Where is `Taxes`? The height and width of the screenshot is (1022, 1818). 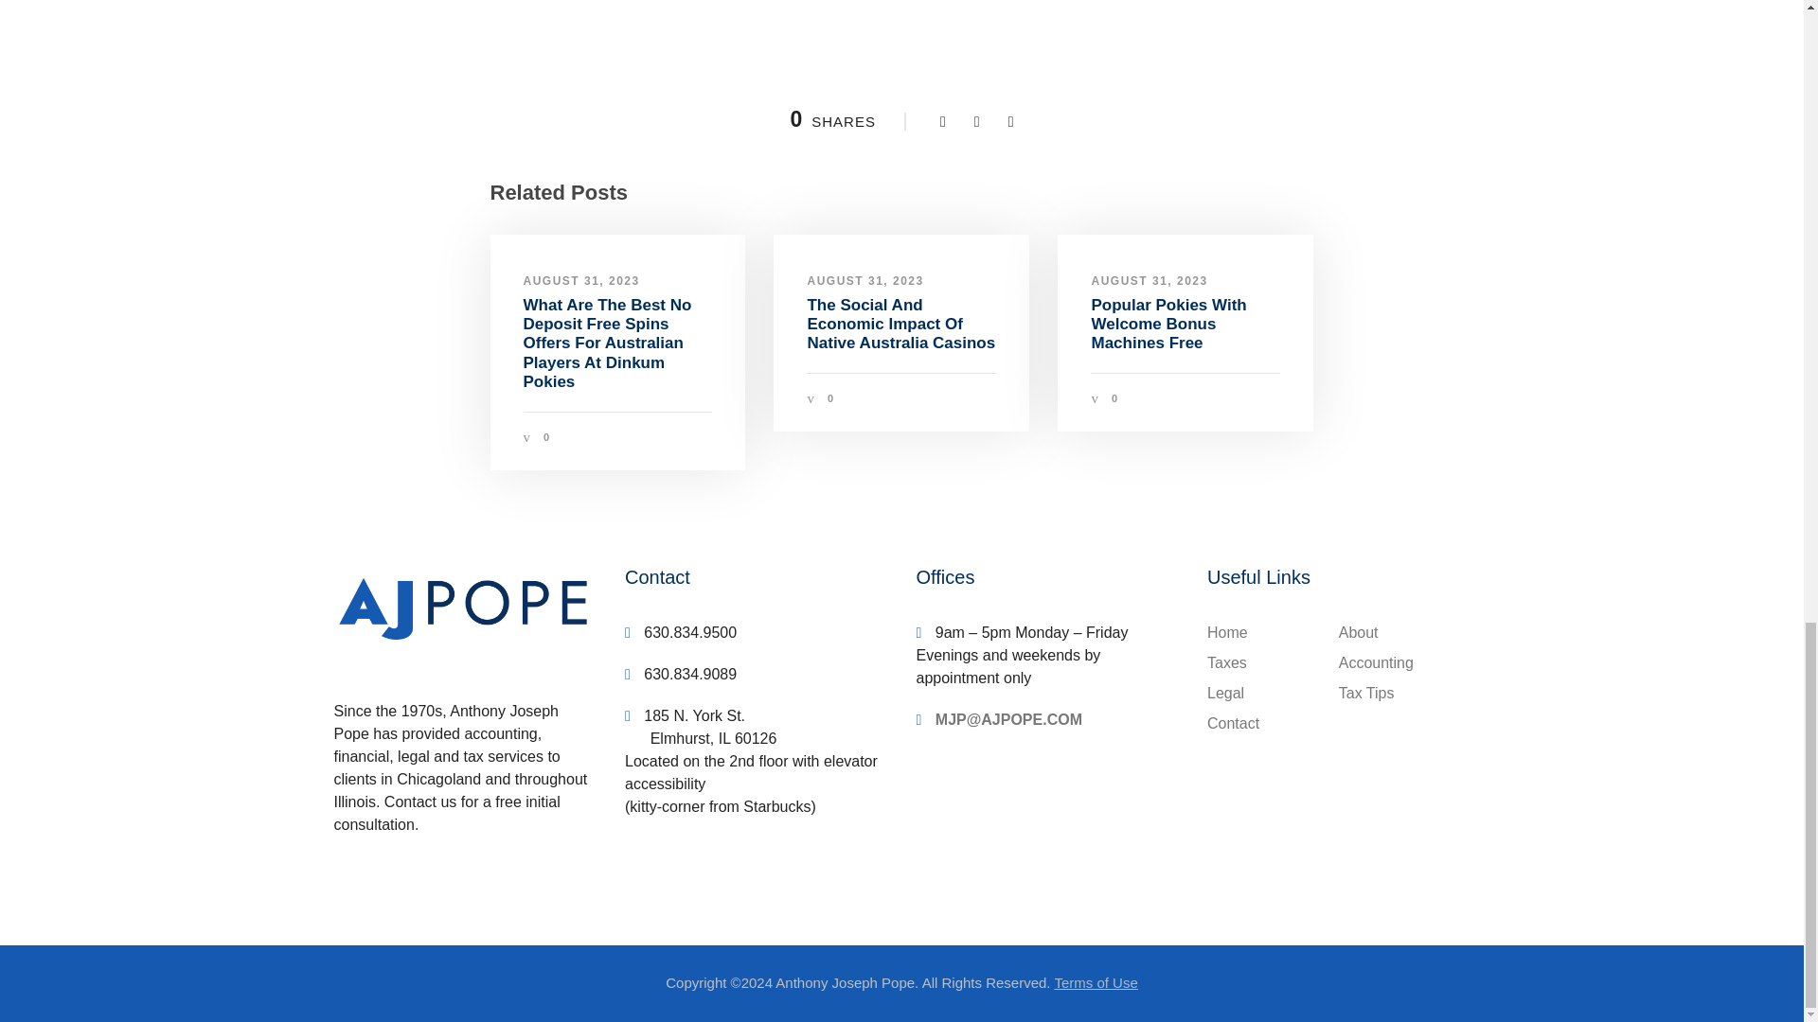 Taxes is located at coordinates (1227, 662).